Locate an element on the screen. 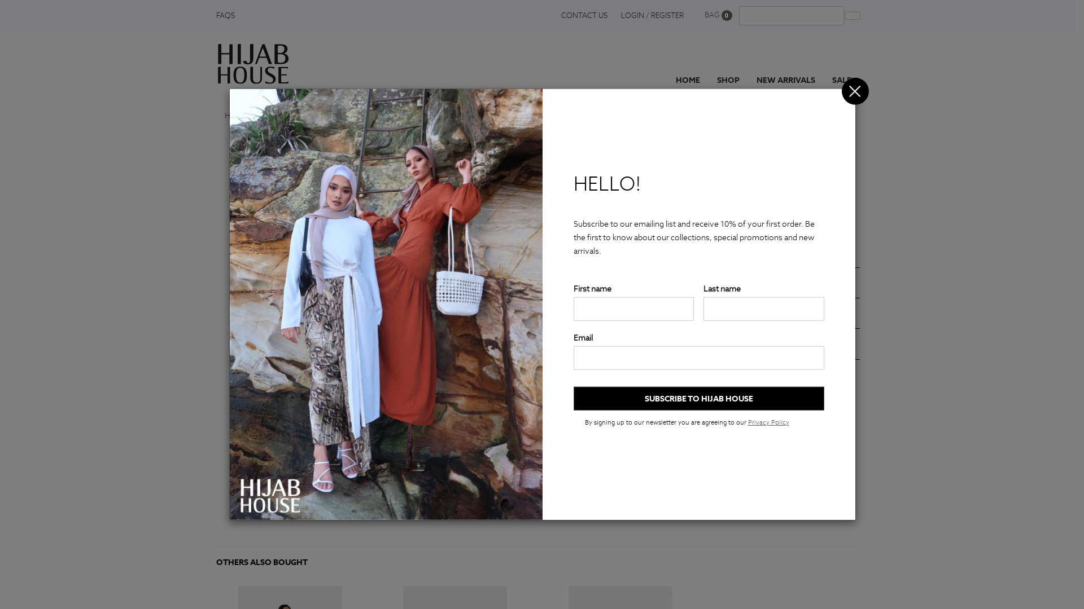 This screenshot has height=609, width=1084. Privacy Policy is located at coordinates (768, 422).